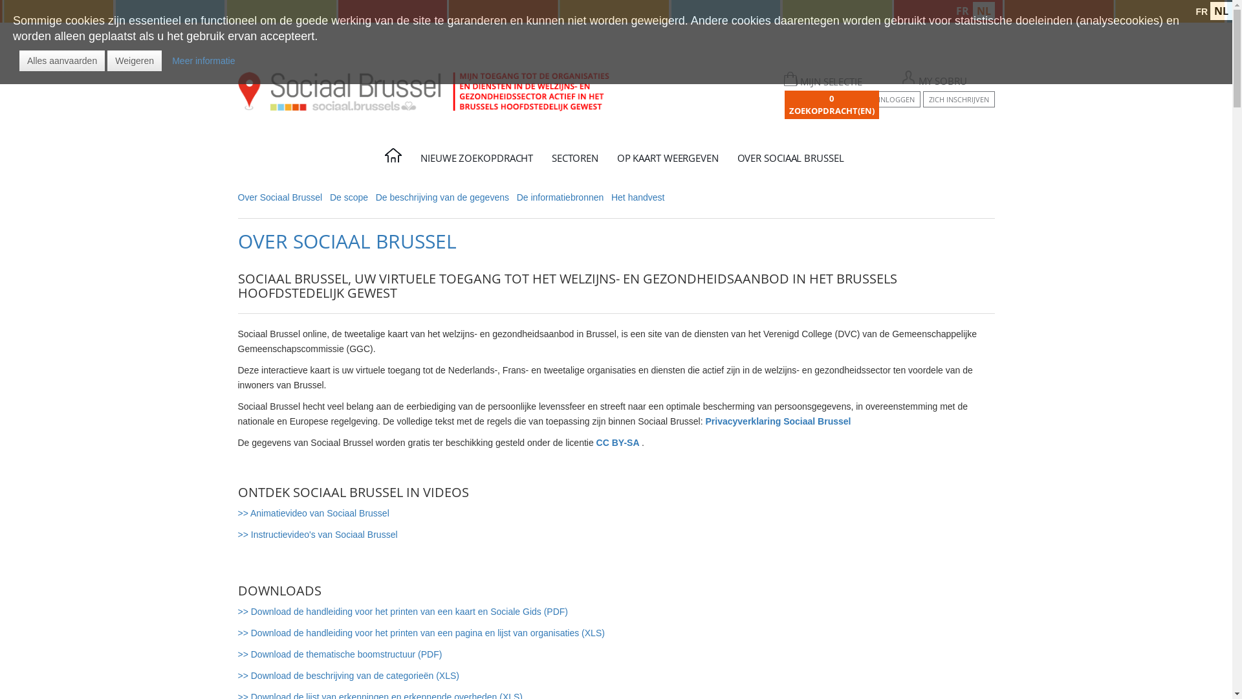  I want to click on De beschrijving van de gegevens, so click(442, 197).